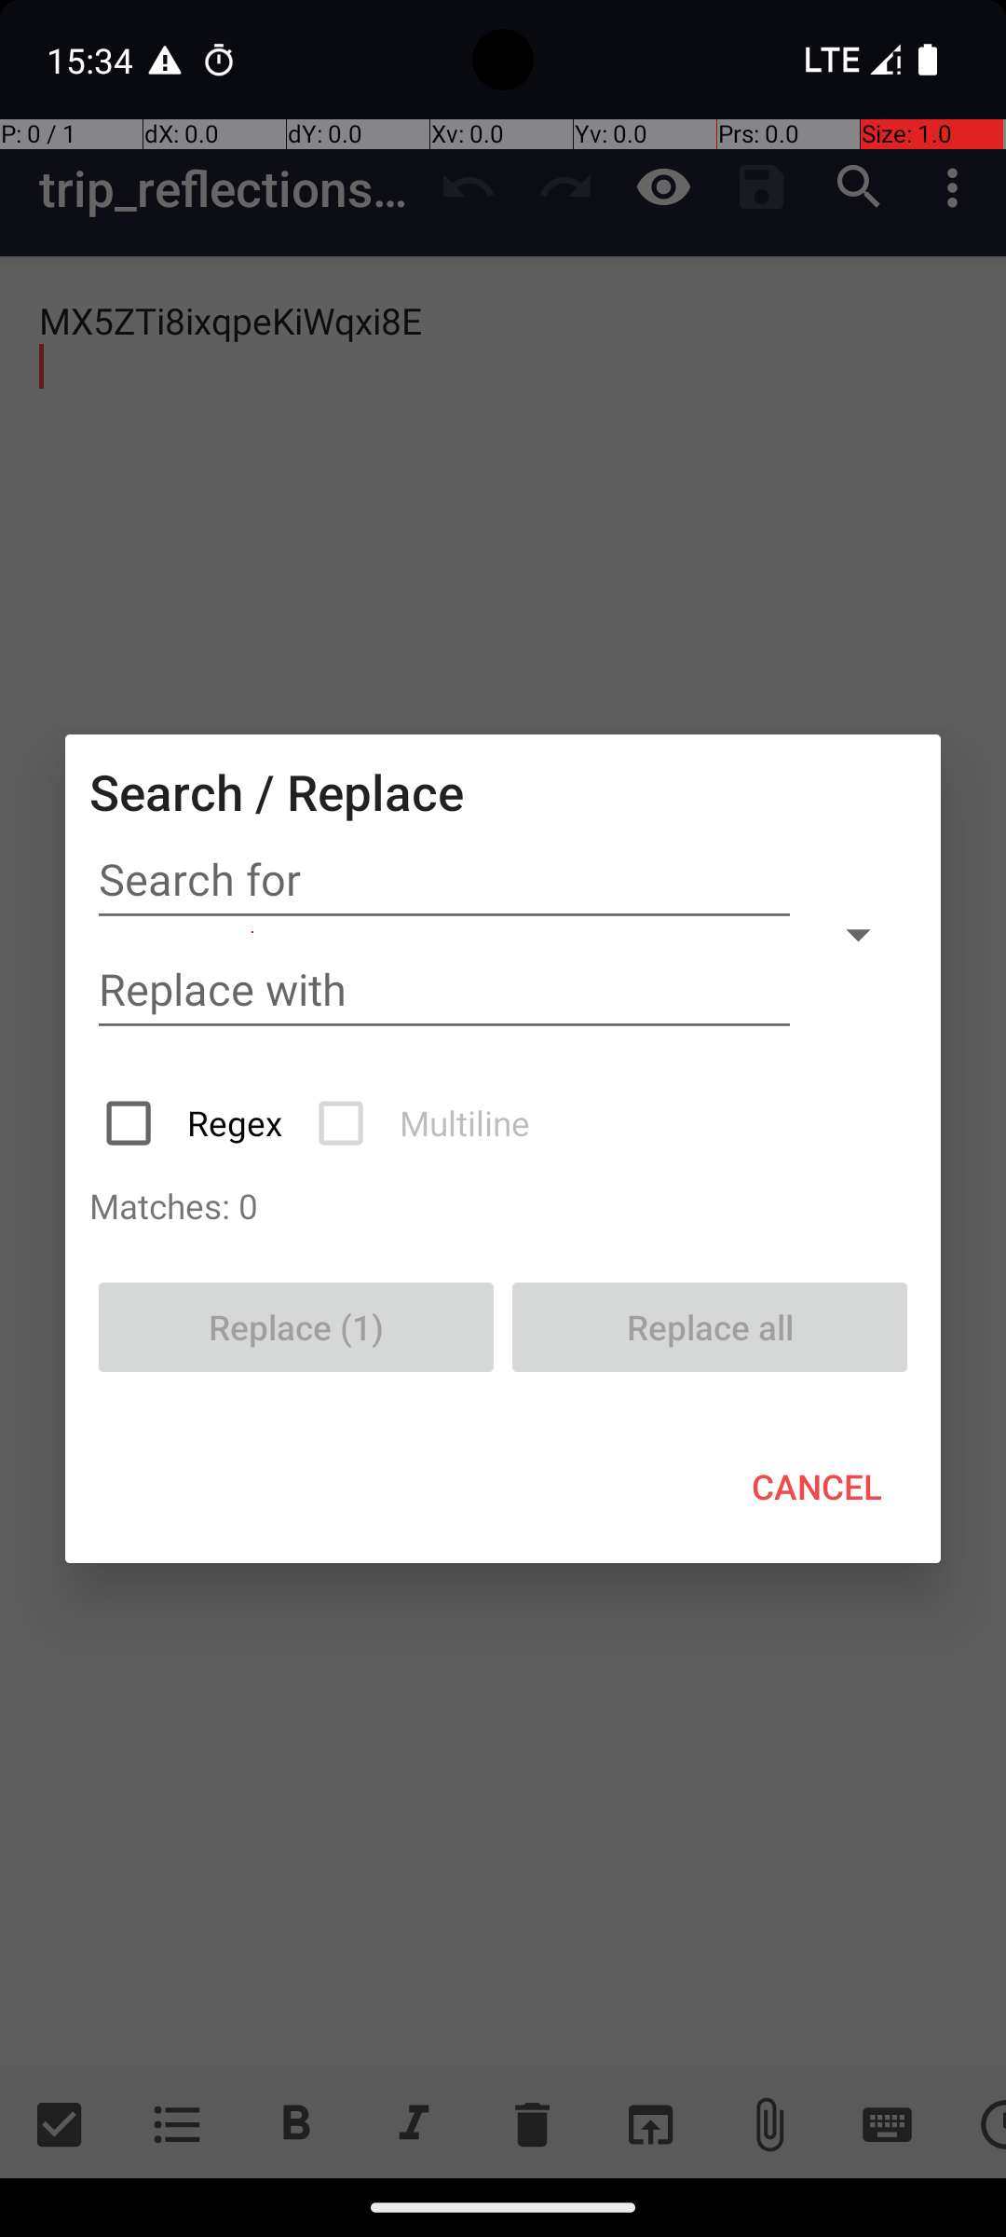  What do you see at coordinates (444, 880) in the screenshot?
I see `Search for` at bounding box center [444, 880].